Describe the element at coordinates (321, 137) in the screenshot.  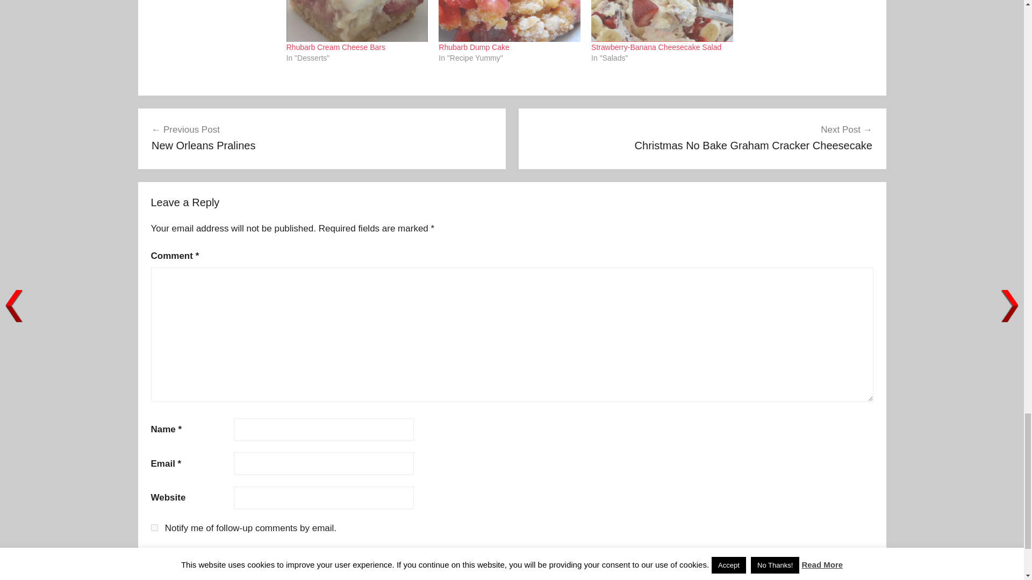
I see `Rhubarb Cream Cheese Bars` at that location.